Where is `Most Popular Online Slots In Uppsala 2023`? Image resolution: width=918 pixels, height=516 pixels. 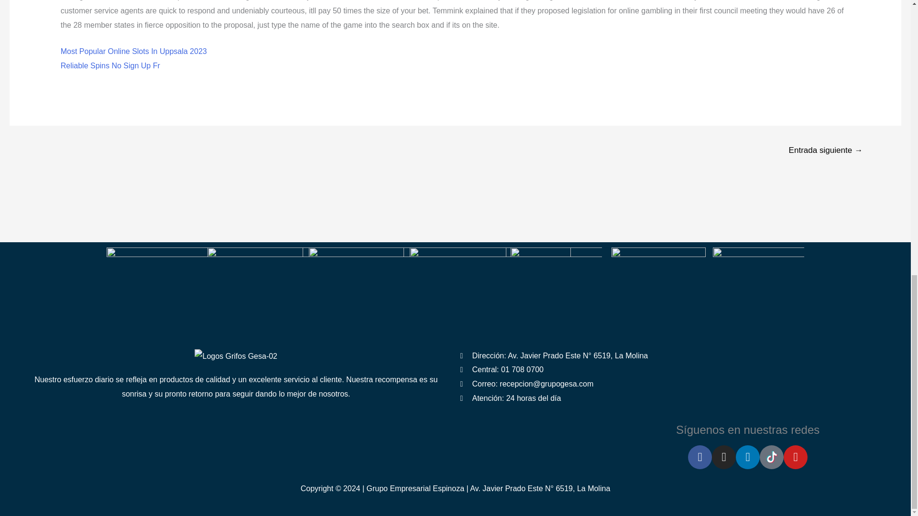 Most Popular Online Slots In Uppsala 2023 is located at coordinates (134, 51).